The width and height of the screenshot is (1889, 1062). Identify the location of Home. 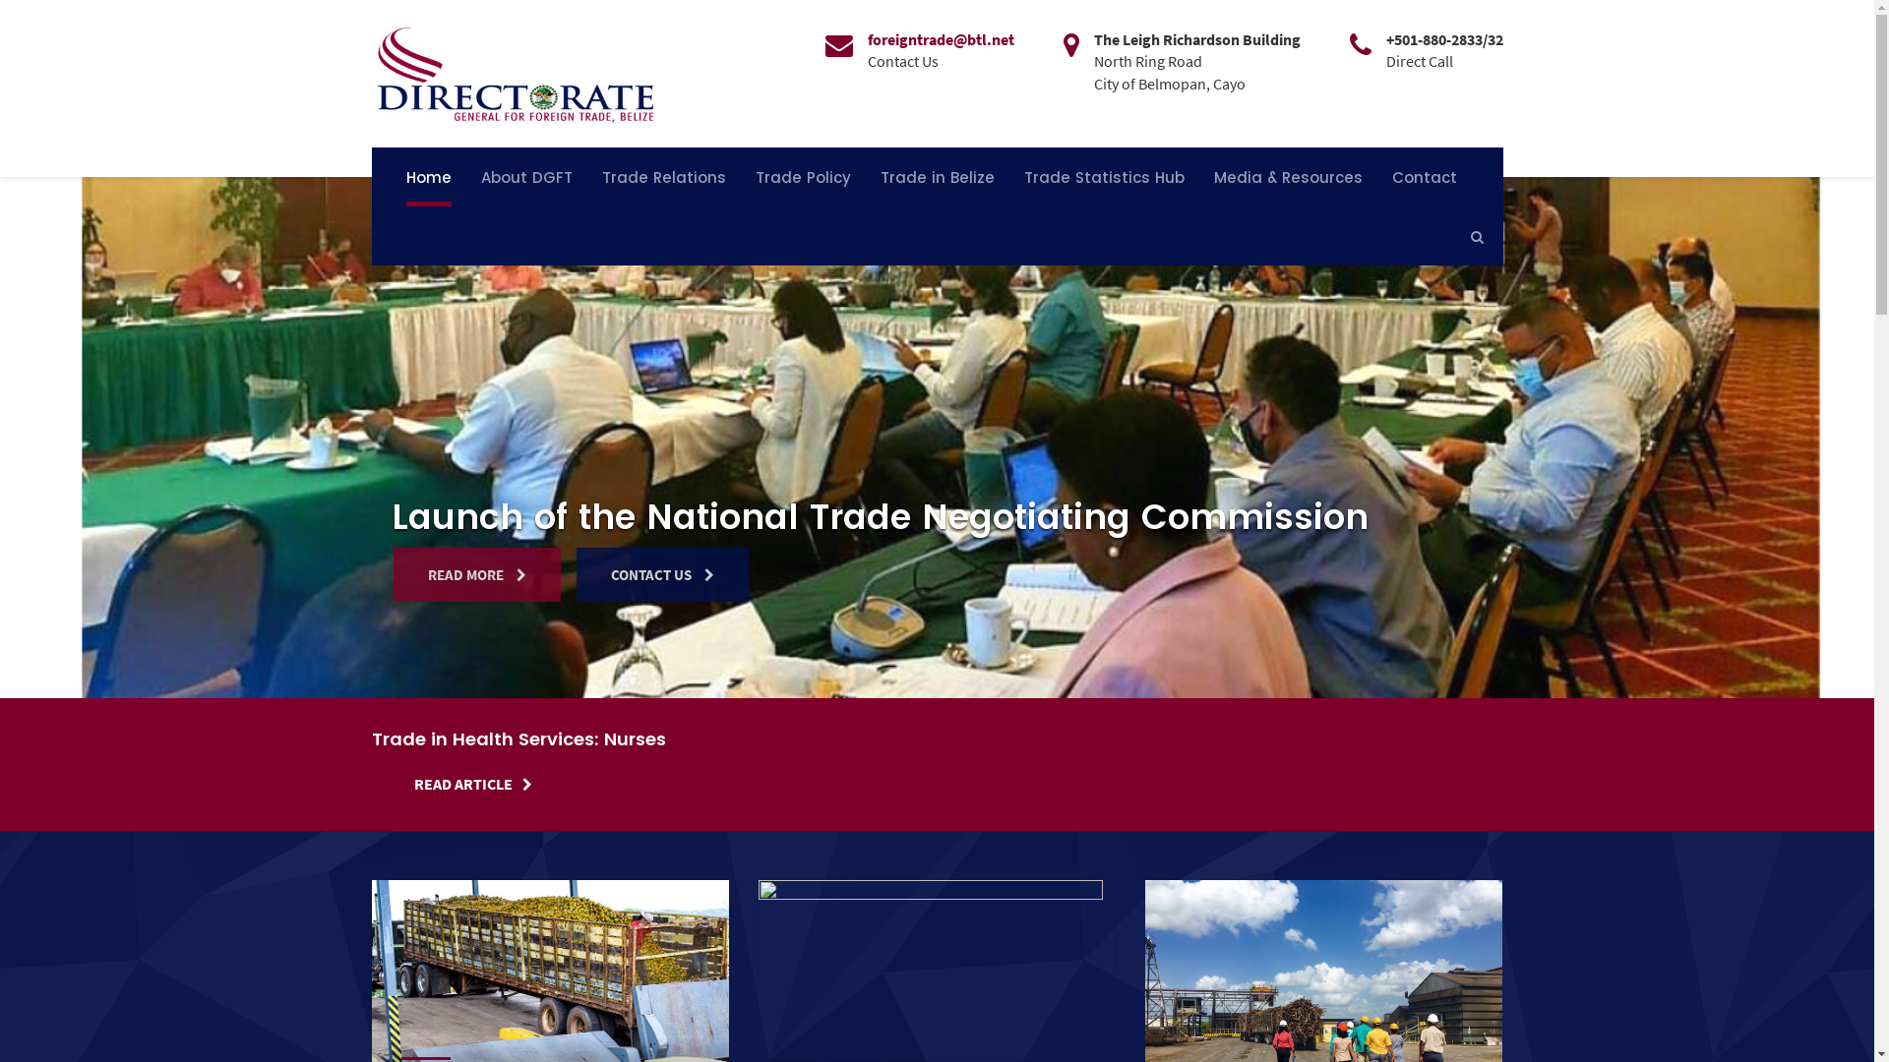
(429, 177).